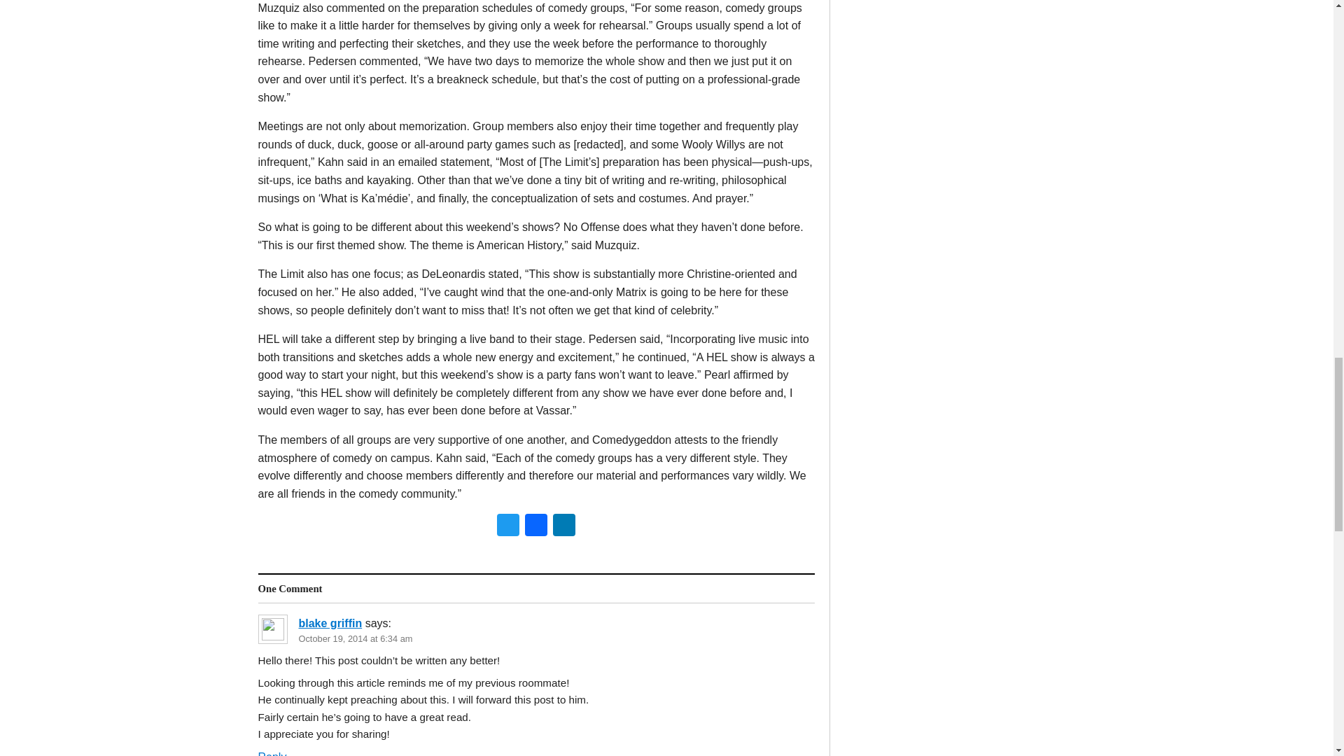  Describe the element at coordinates (508, 526) in the screenshot. I see `Twitter` at that location.